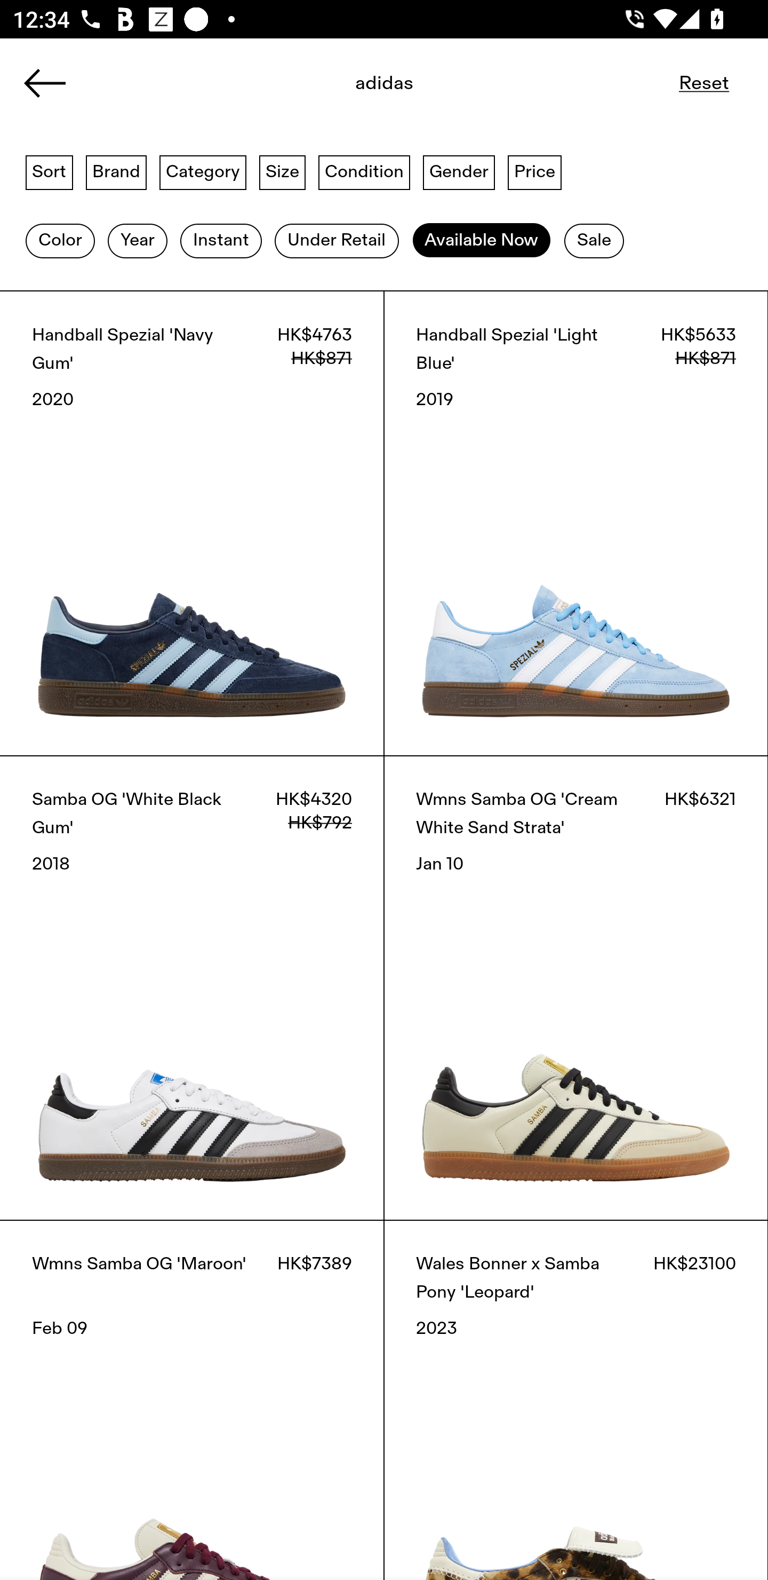  I want to click on Color, so click(60, 241).